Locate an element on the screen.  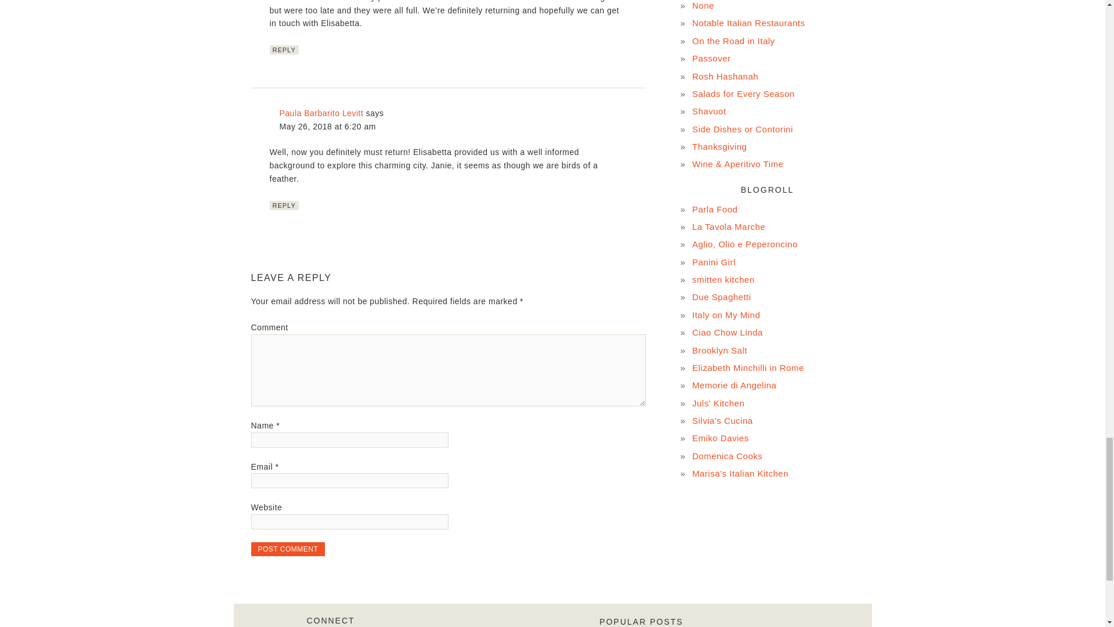
May 26, 2018 at 6:20 am is located at coordinates (327, 126).